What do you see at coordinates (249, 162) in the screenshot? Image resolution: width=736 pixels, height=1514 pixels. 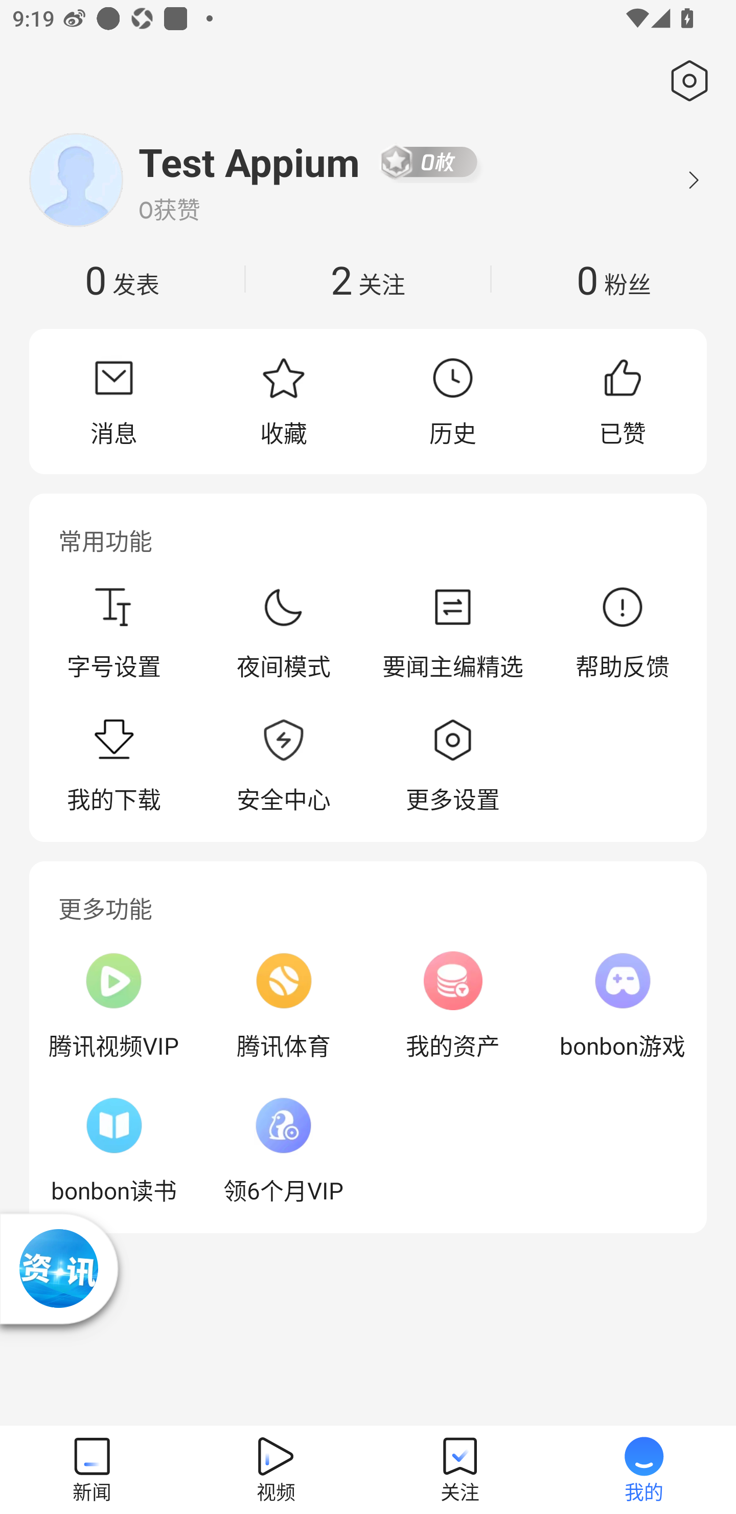 I see `用户：Test Appium，可点击` at bounding box center [249, 162].